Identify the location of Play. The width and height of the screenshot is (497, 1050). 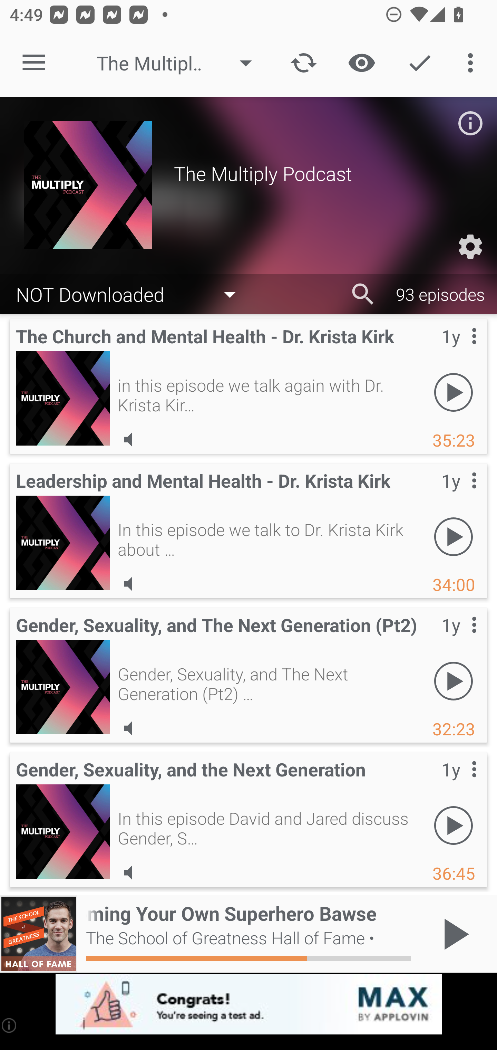
(454, 681).